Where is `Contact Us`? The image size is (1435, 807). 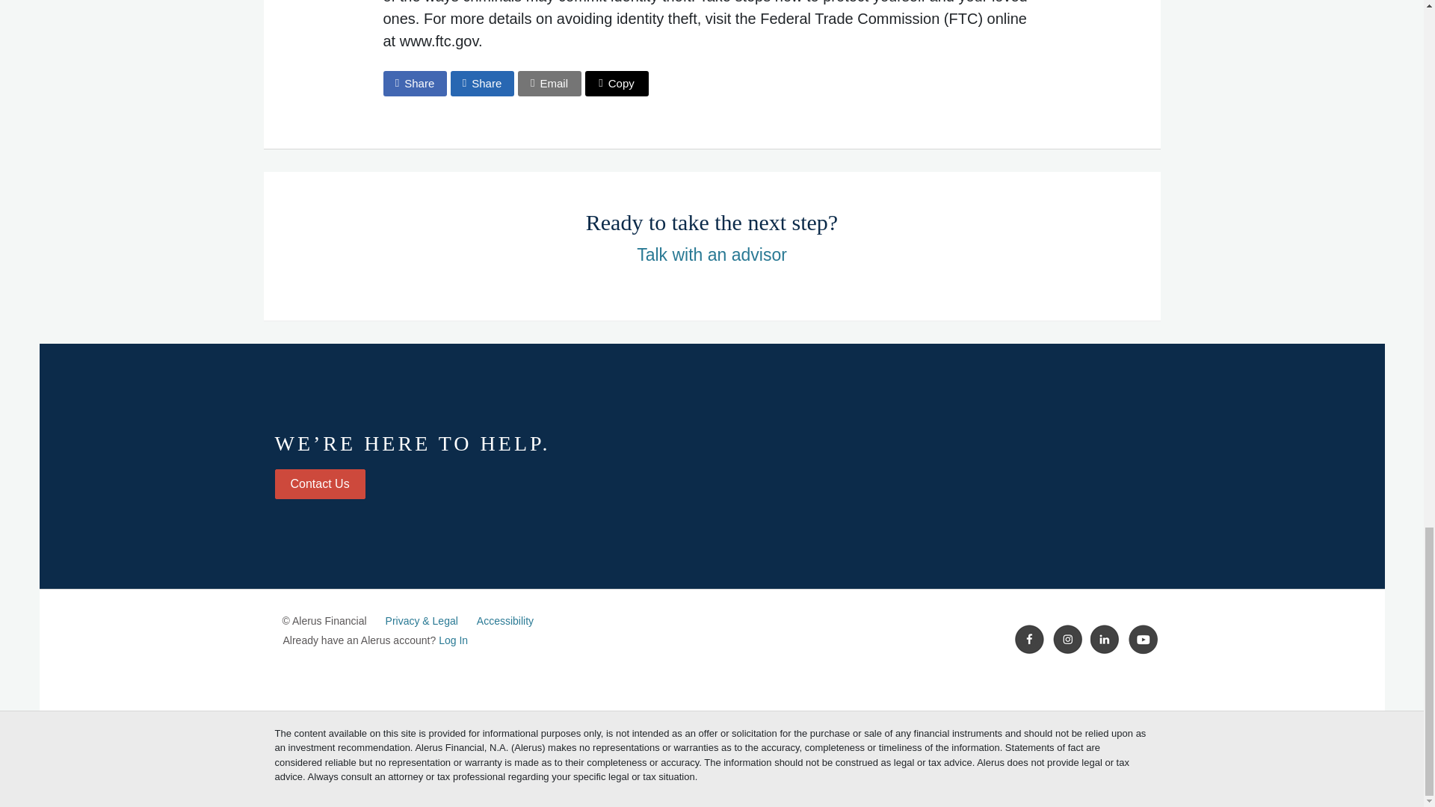 Contact Us is located at coordinates (320, 483).